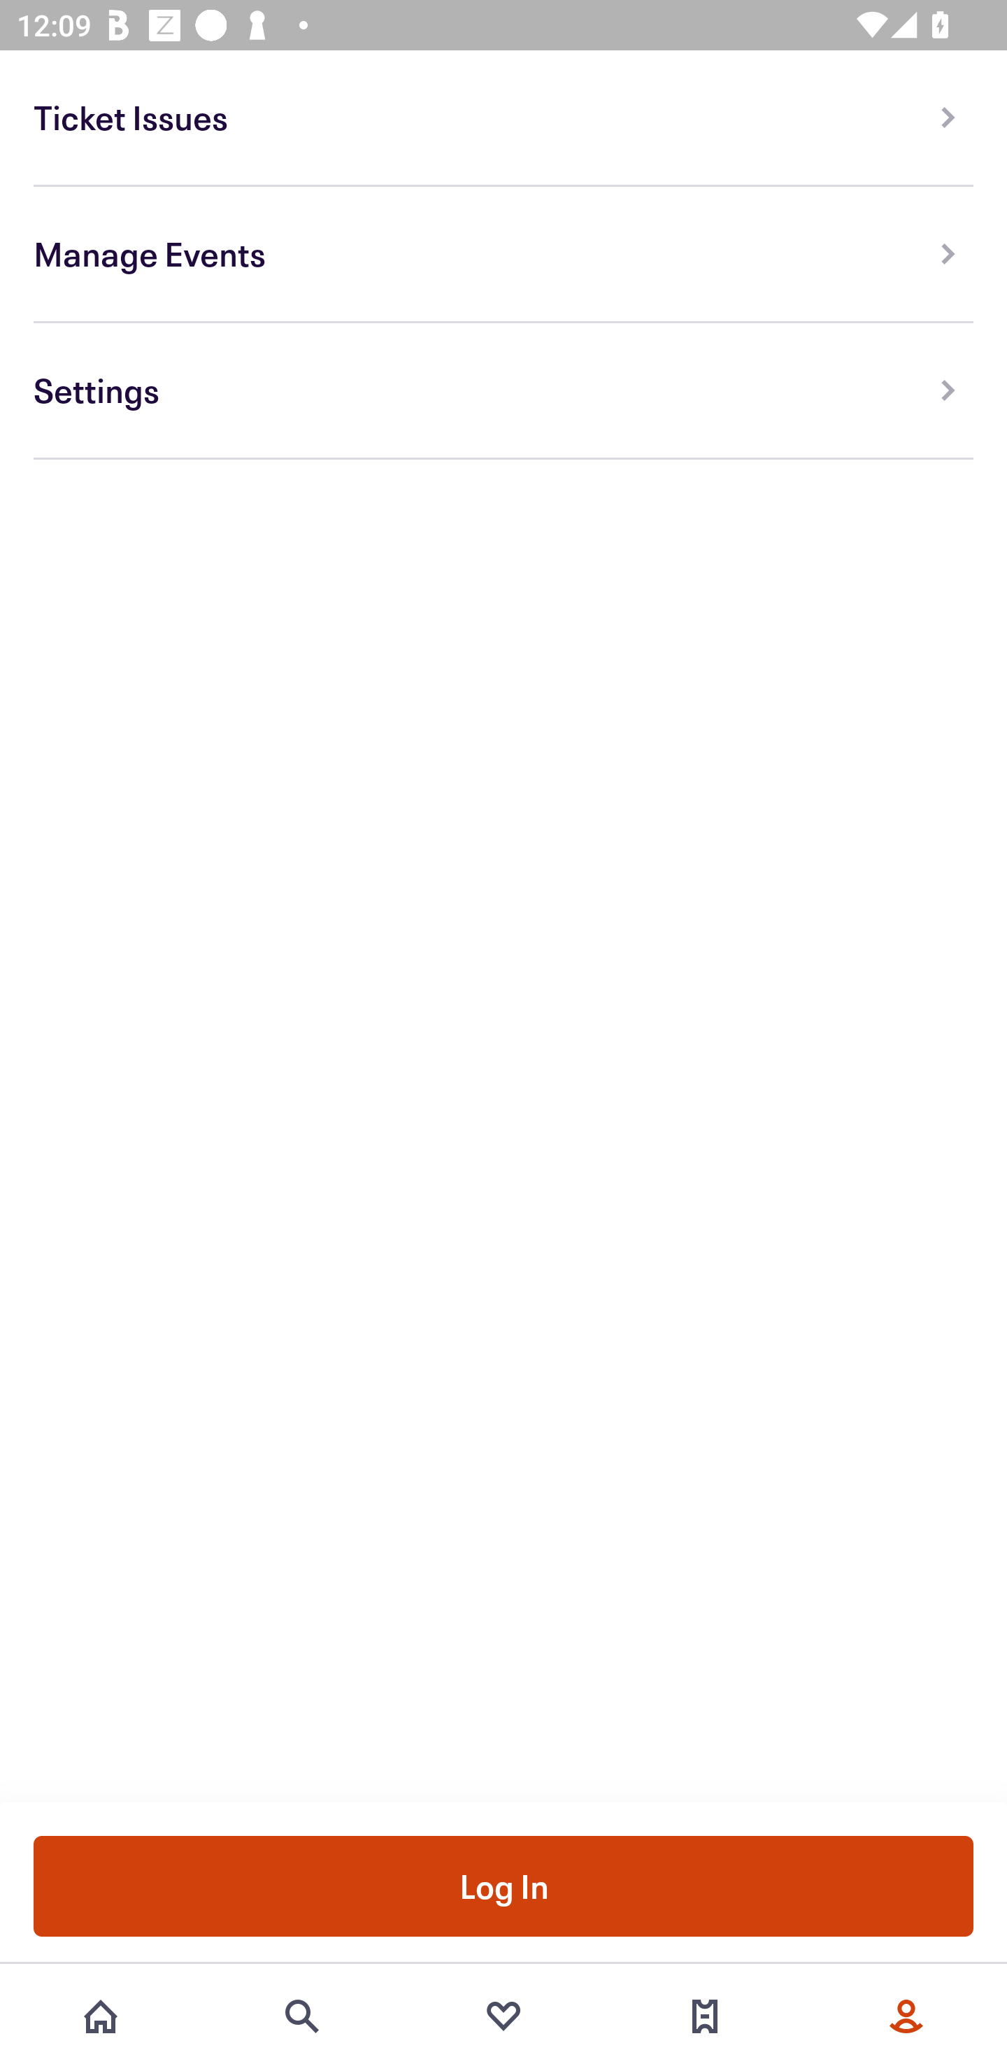  What do you see at coordinates (503, 391) in the screenshot?
I see `Settings` at bounding box center [503, 391].